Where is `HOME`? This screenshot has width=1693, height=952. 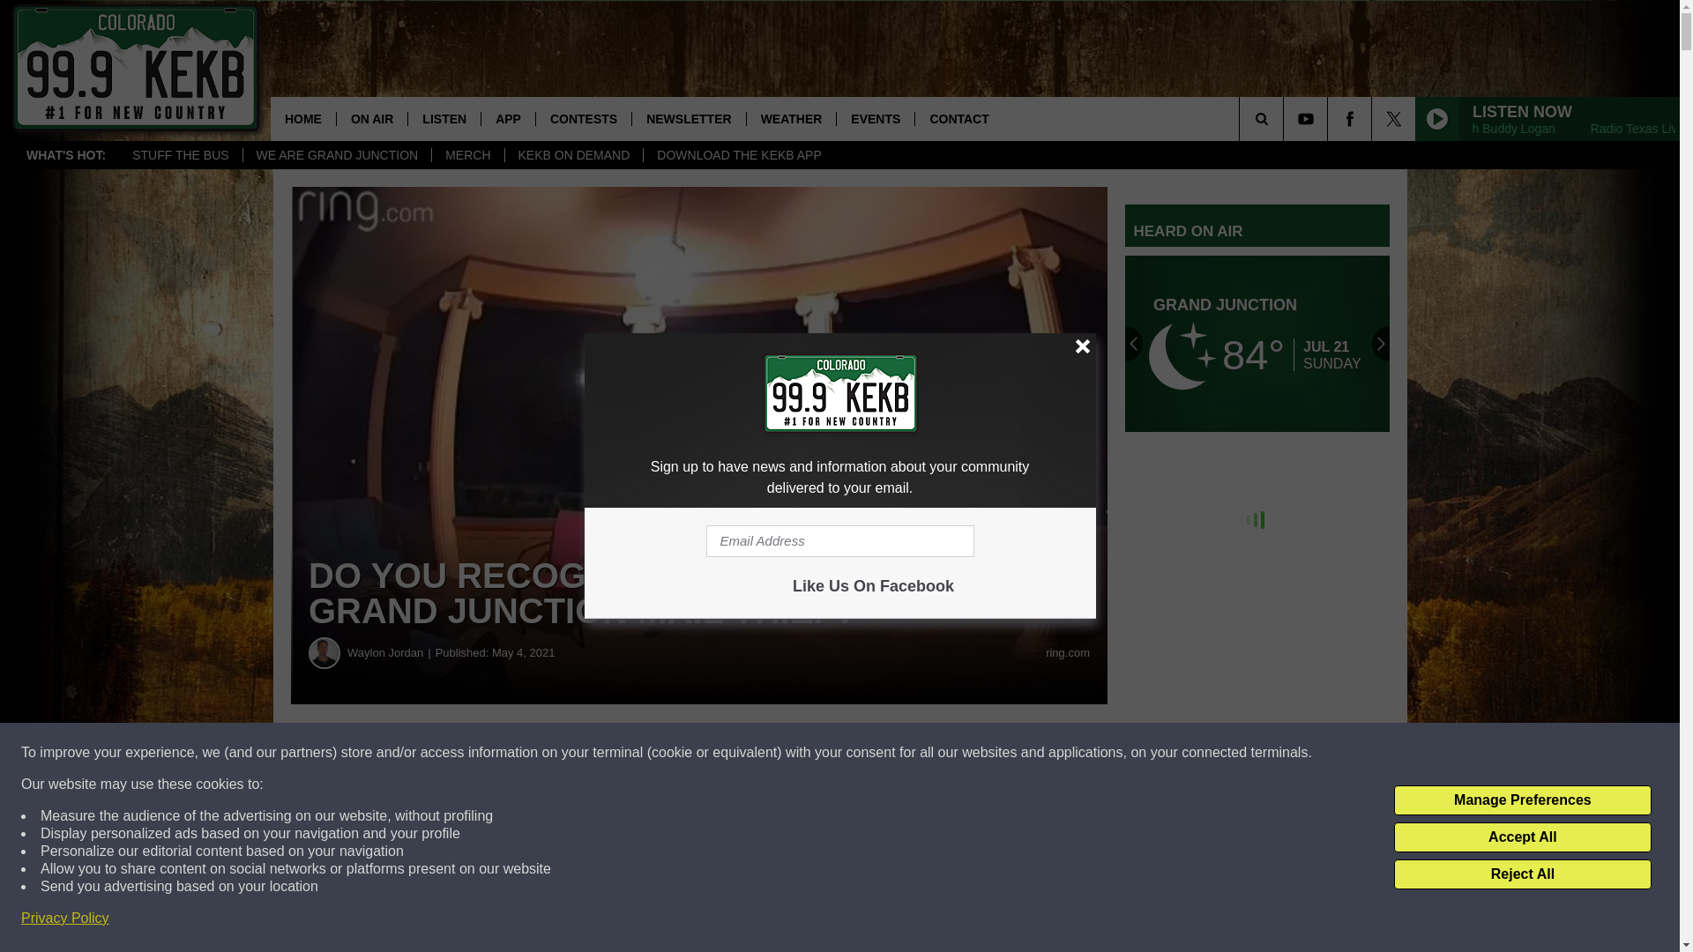
HOME is located at coordinates (303, 118).